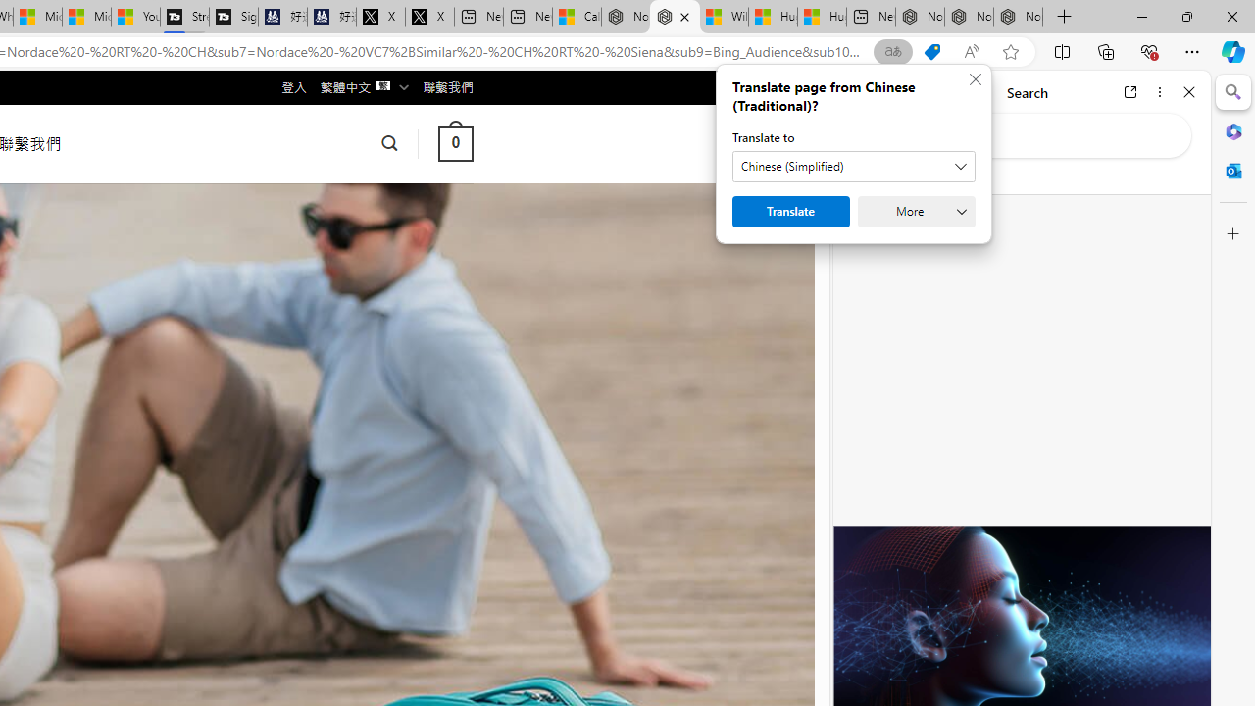 This screenshot has width=1255, height=706. I want to click on Streaming Coverage | T3, so click(184, 18).